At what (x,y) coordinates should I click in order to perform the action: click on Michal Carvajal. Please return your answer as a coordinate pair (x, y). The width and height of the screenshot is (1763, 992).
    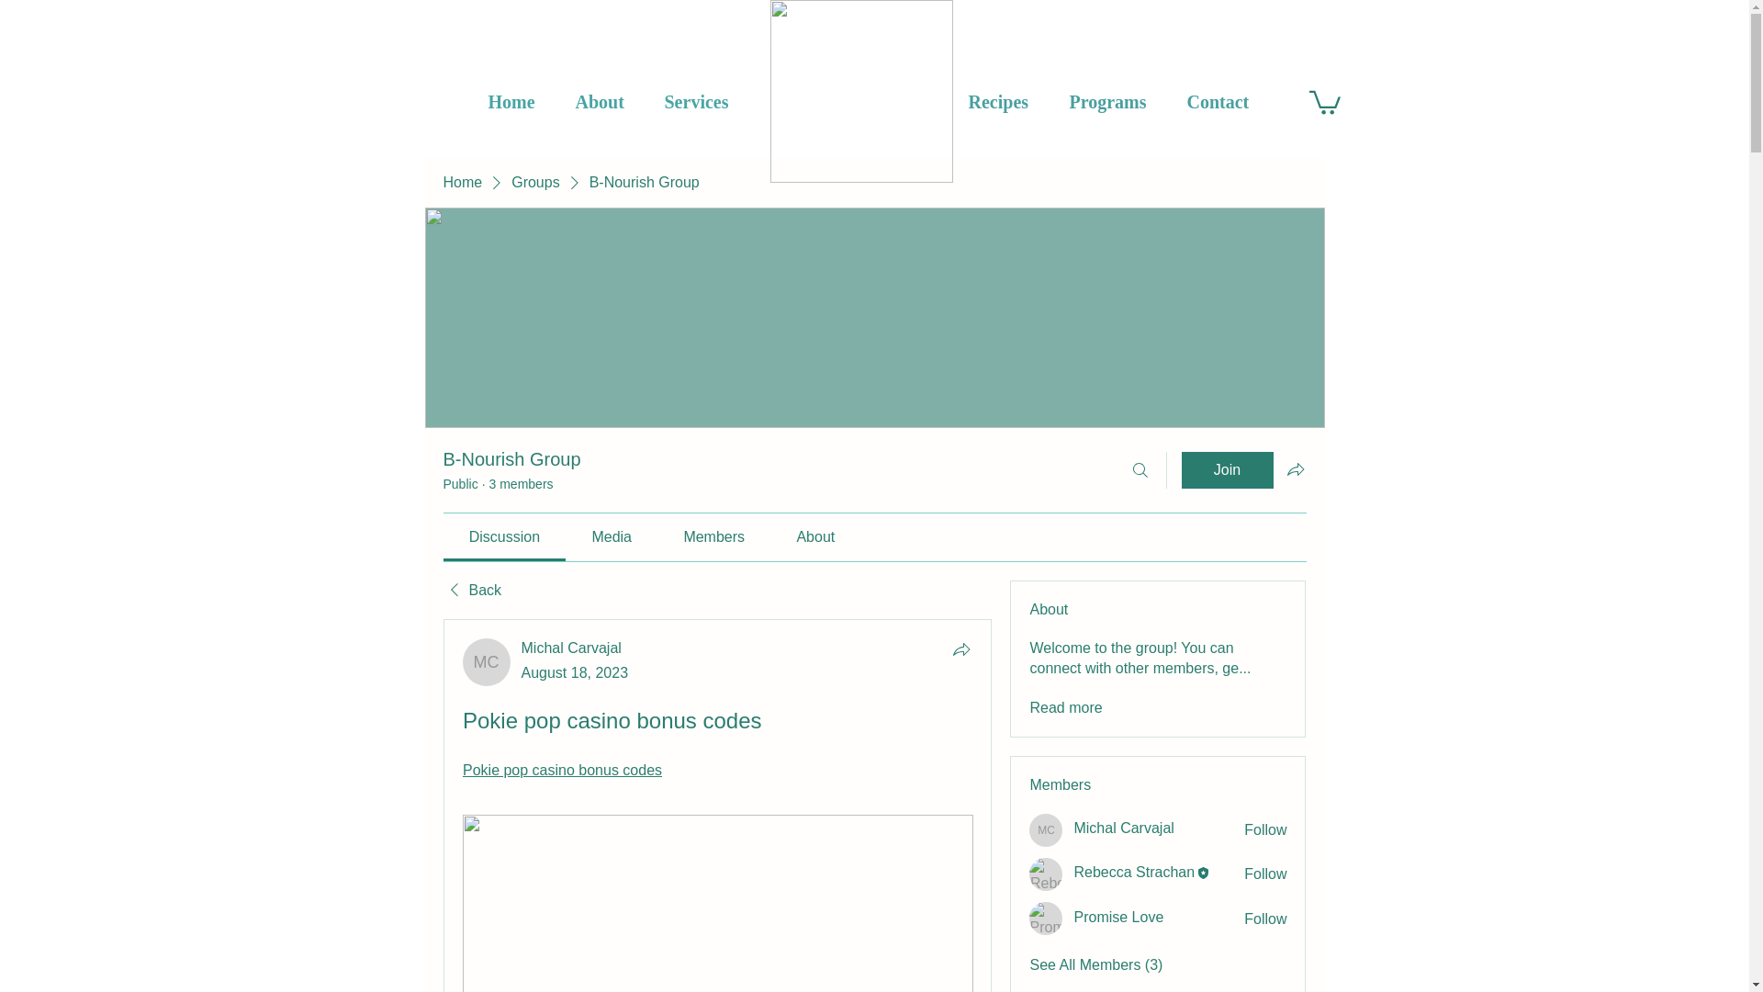
    Looking at the image, I should click on (487, 662).